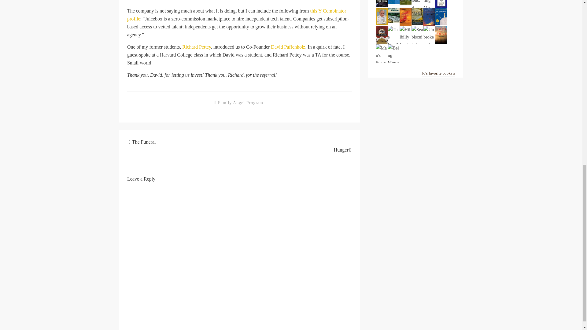 This screenshot has width=587, height=330. Describe the element at coordinates (405, 3) in the screenshot. I see `Fishing Small Flies` at that location.